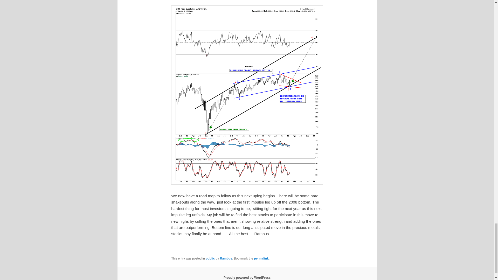  I want to click on Permalink to HUI Special Update, so click(261, 258).